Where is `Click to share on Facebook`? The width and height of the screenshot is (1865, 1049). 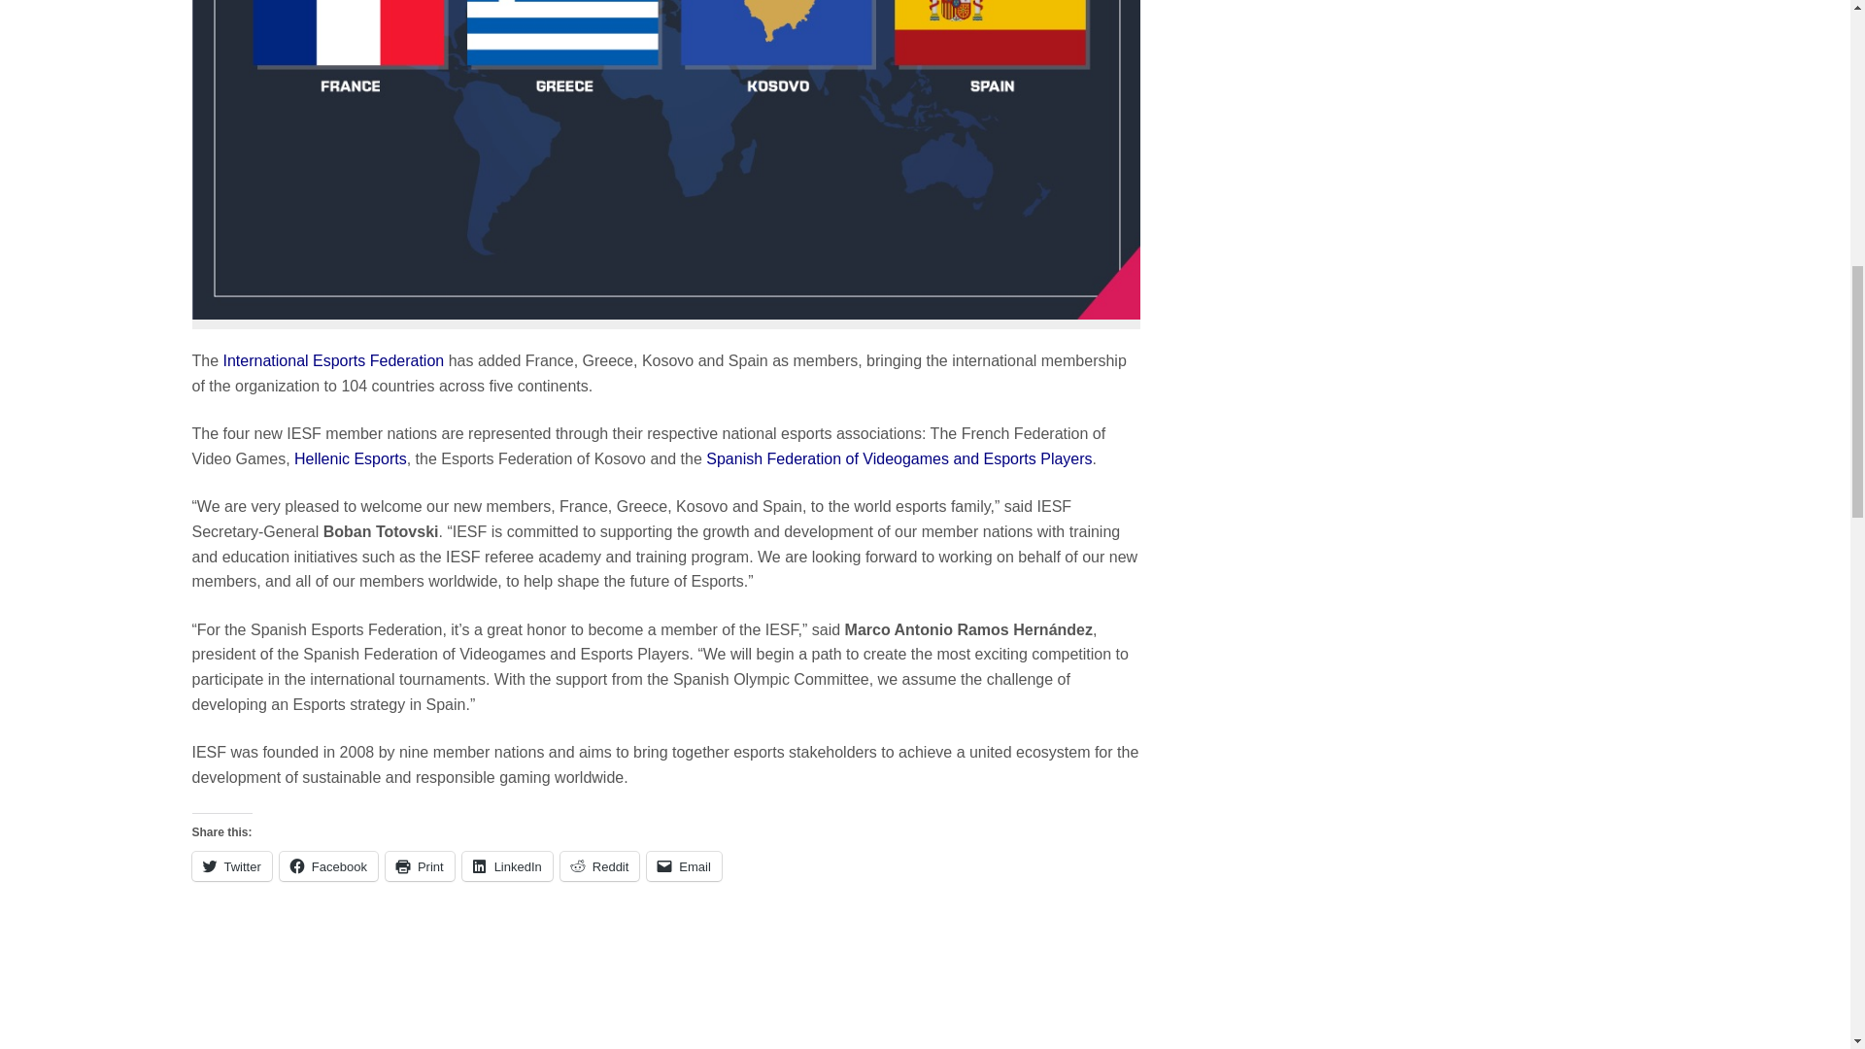 Click to share on Facebook is located at coordinates (328, 866).